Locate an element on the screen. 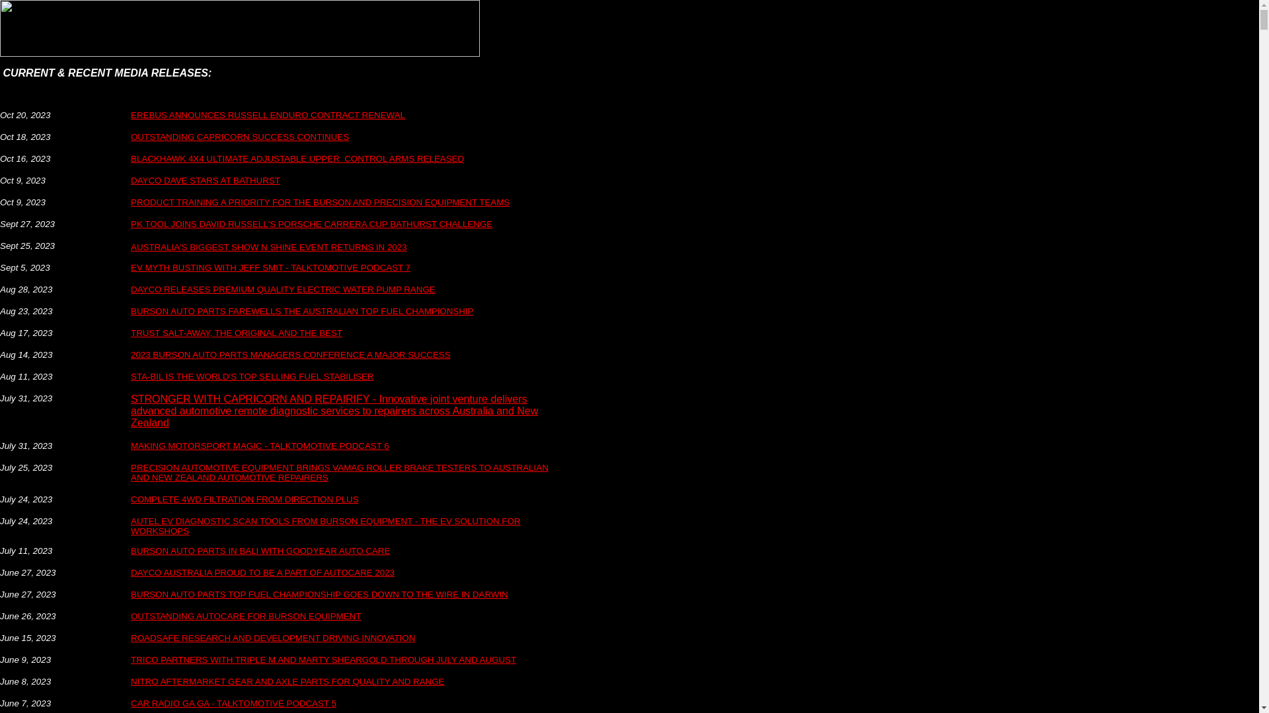 The width and height of the screenshot is (1269, 713). MAKING MOTORSPORT MAGIC - TALKTOMOTIVE PODCAST 6 is located at coordinates (260, 446).